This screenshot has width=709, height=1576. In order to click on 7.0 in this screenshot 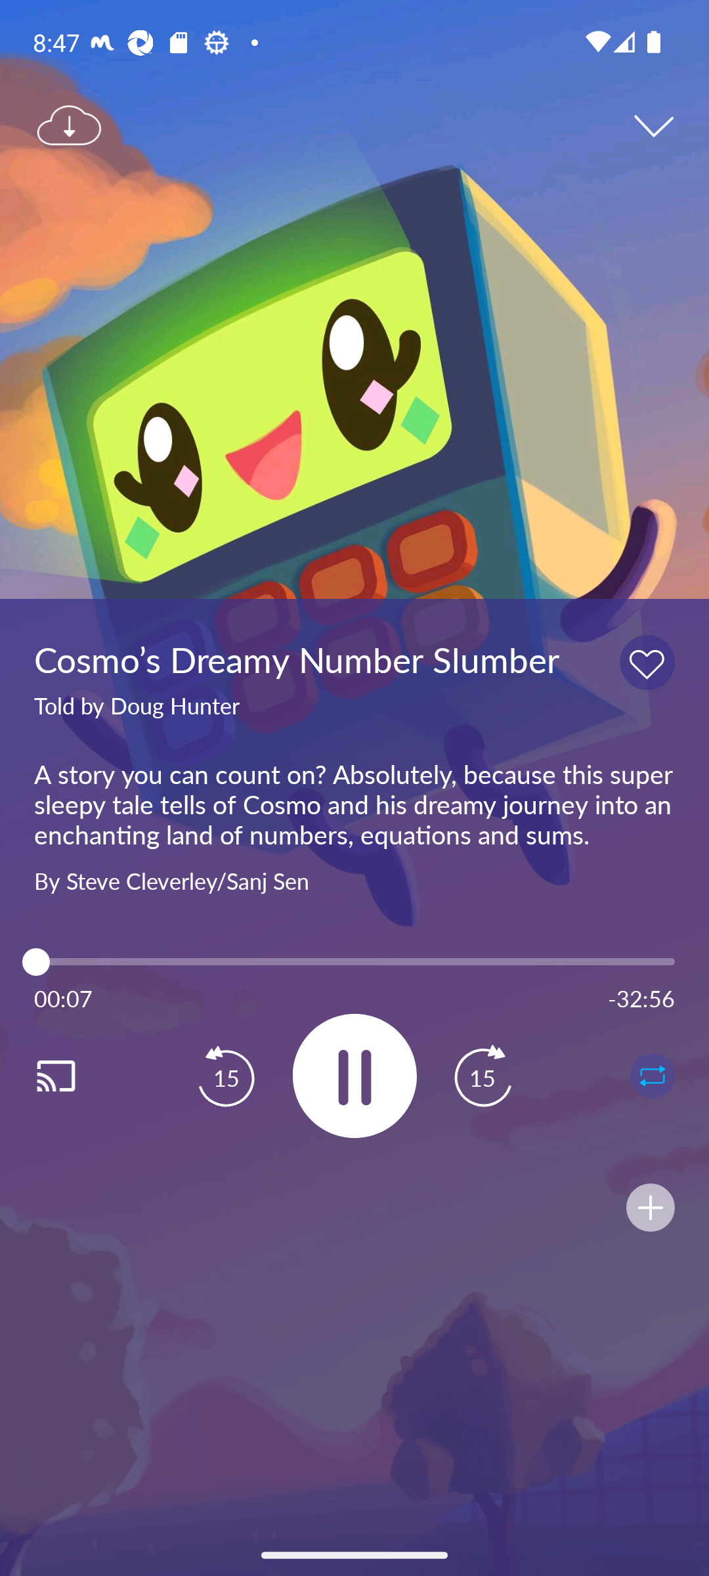, I will do `click(354, 961)`.